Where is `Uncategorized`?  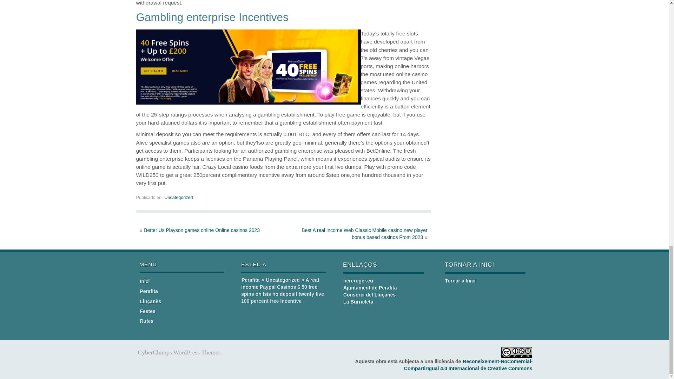 Uncategorized is located at coordinates (178, 198).